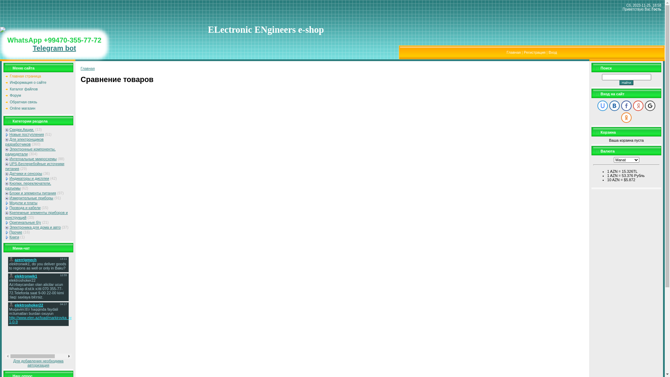 Image resolution: width=670 pixels, height=377 pixels. I want to click on Telegram bot, so click(54, 48).